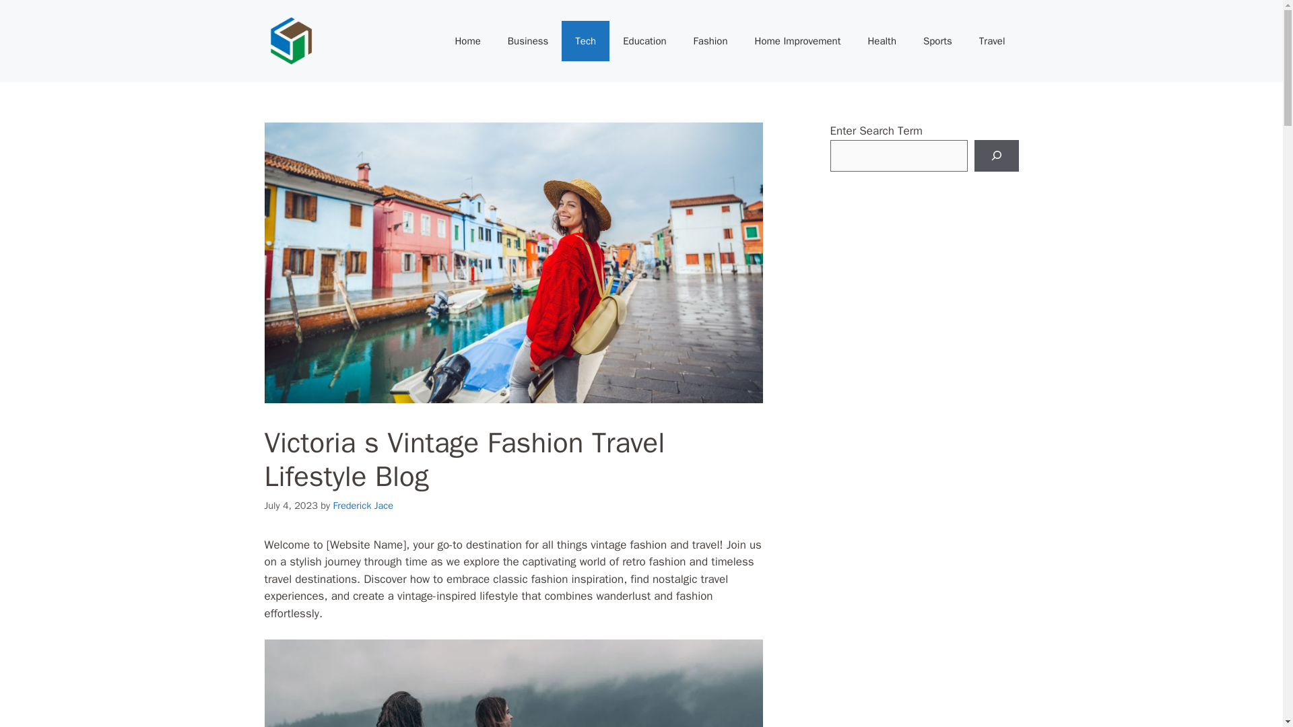  Describe the element at coordinates (710, 40) in the screenshot. I see `Fashion` at that location.